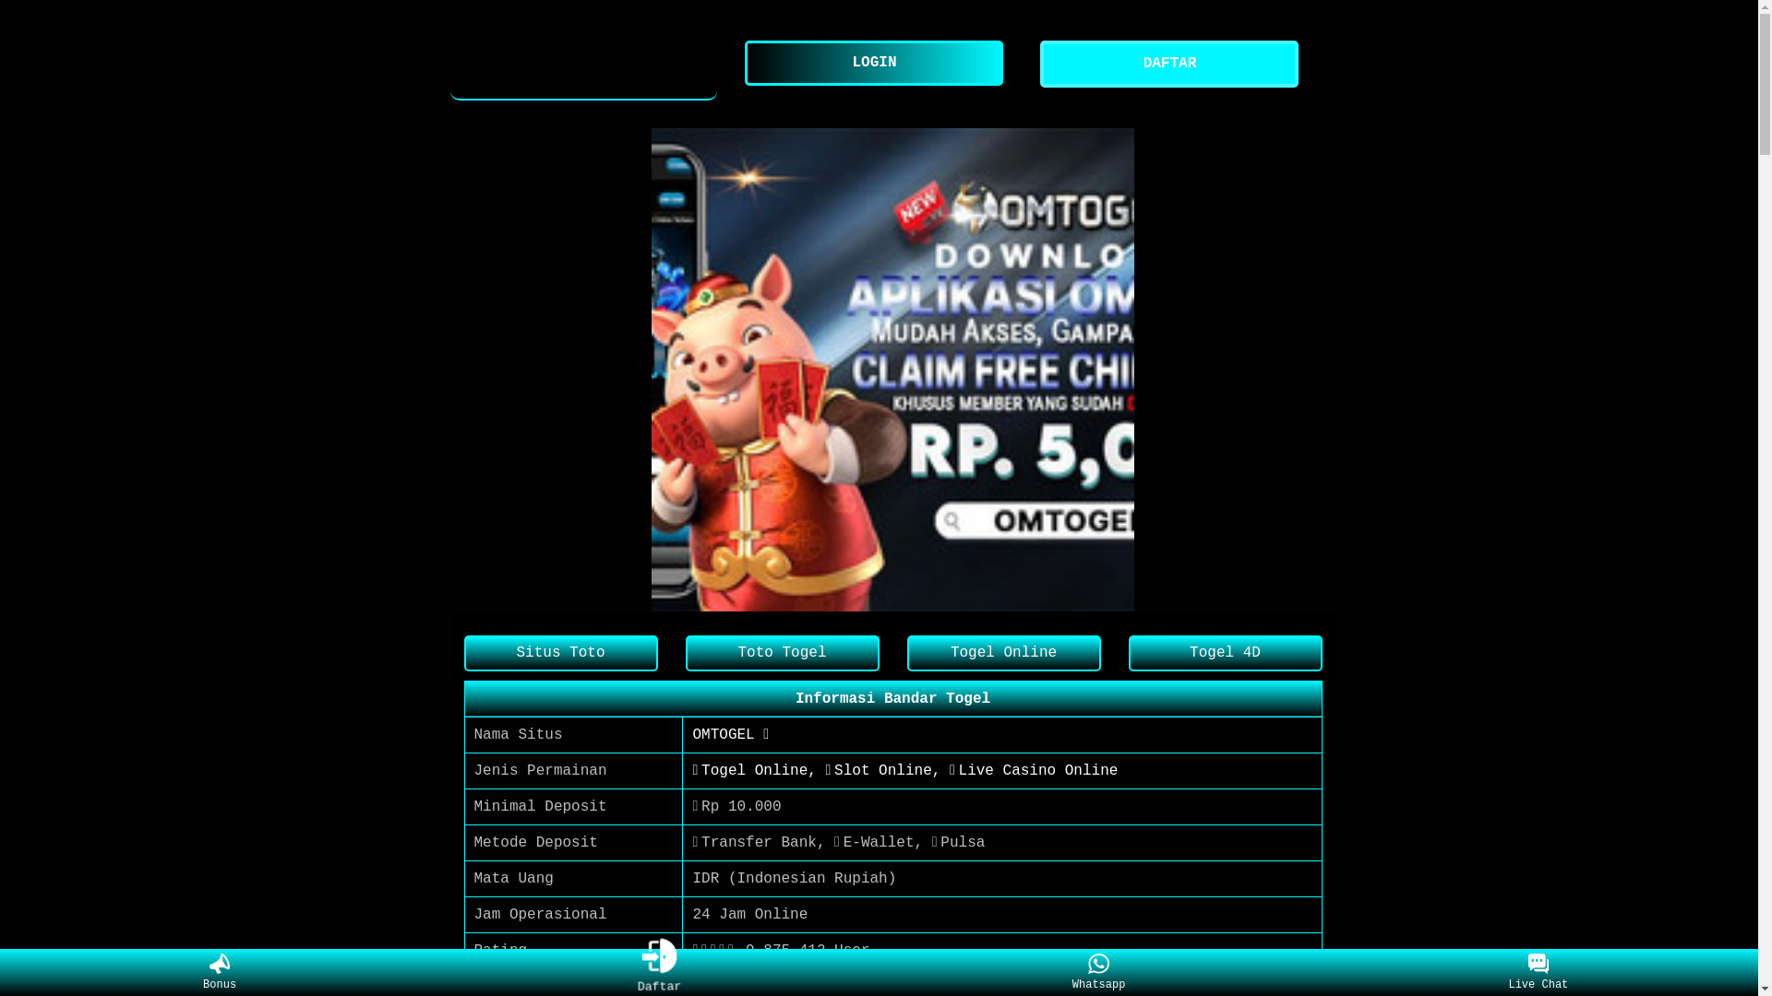 The height and width of the screenshot is (996, 1772). What do you see at coordinates (655, 969) in the screenshot?
I see `Daftar` at bounding box center [655, 969].